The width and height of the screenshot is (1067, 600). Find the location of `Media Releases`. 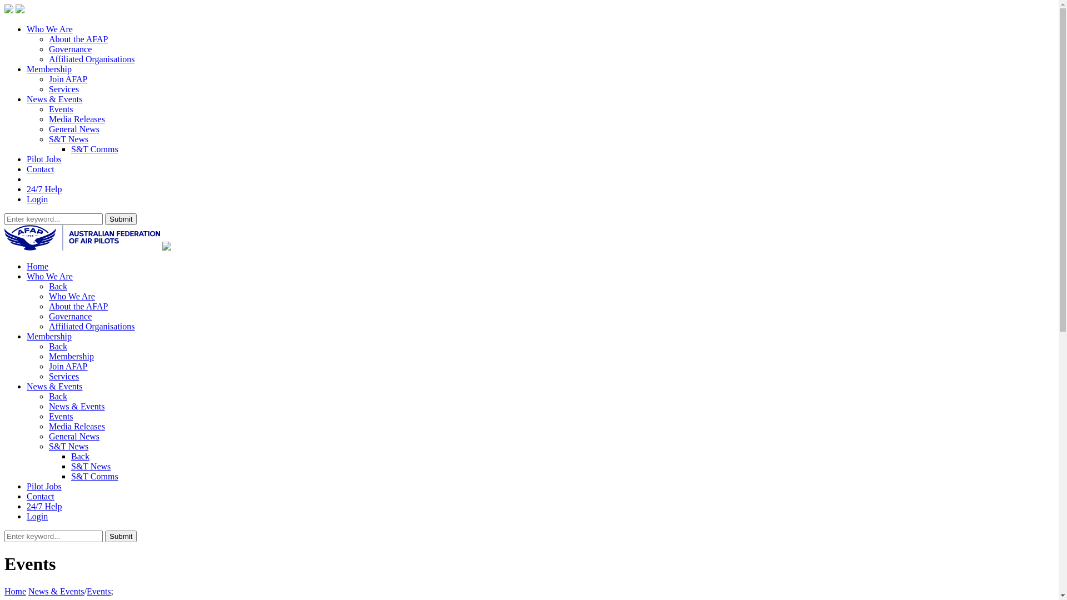

Media Releases is located at coordinates (77, 426).